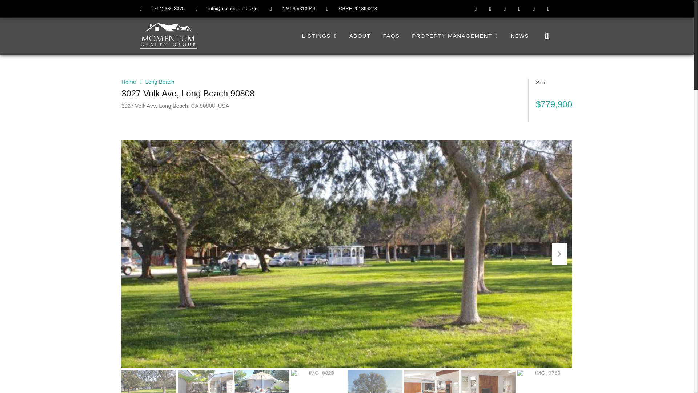  What do you see at coordinates (454, 36) in the screenshot?
I see `PROPERTY MANAGEMENT` at bounding box center [454, 36].